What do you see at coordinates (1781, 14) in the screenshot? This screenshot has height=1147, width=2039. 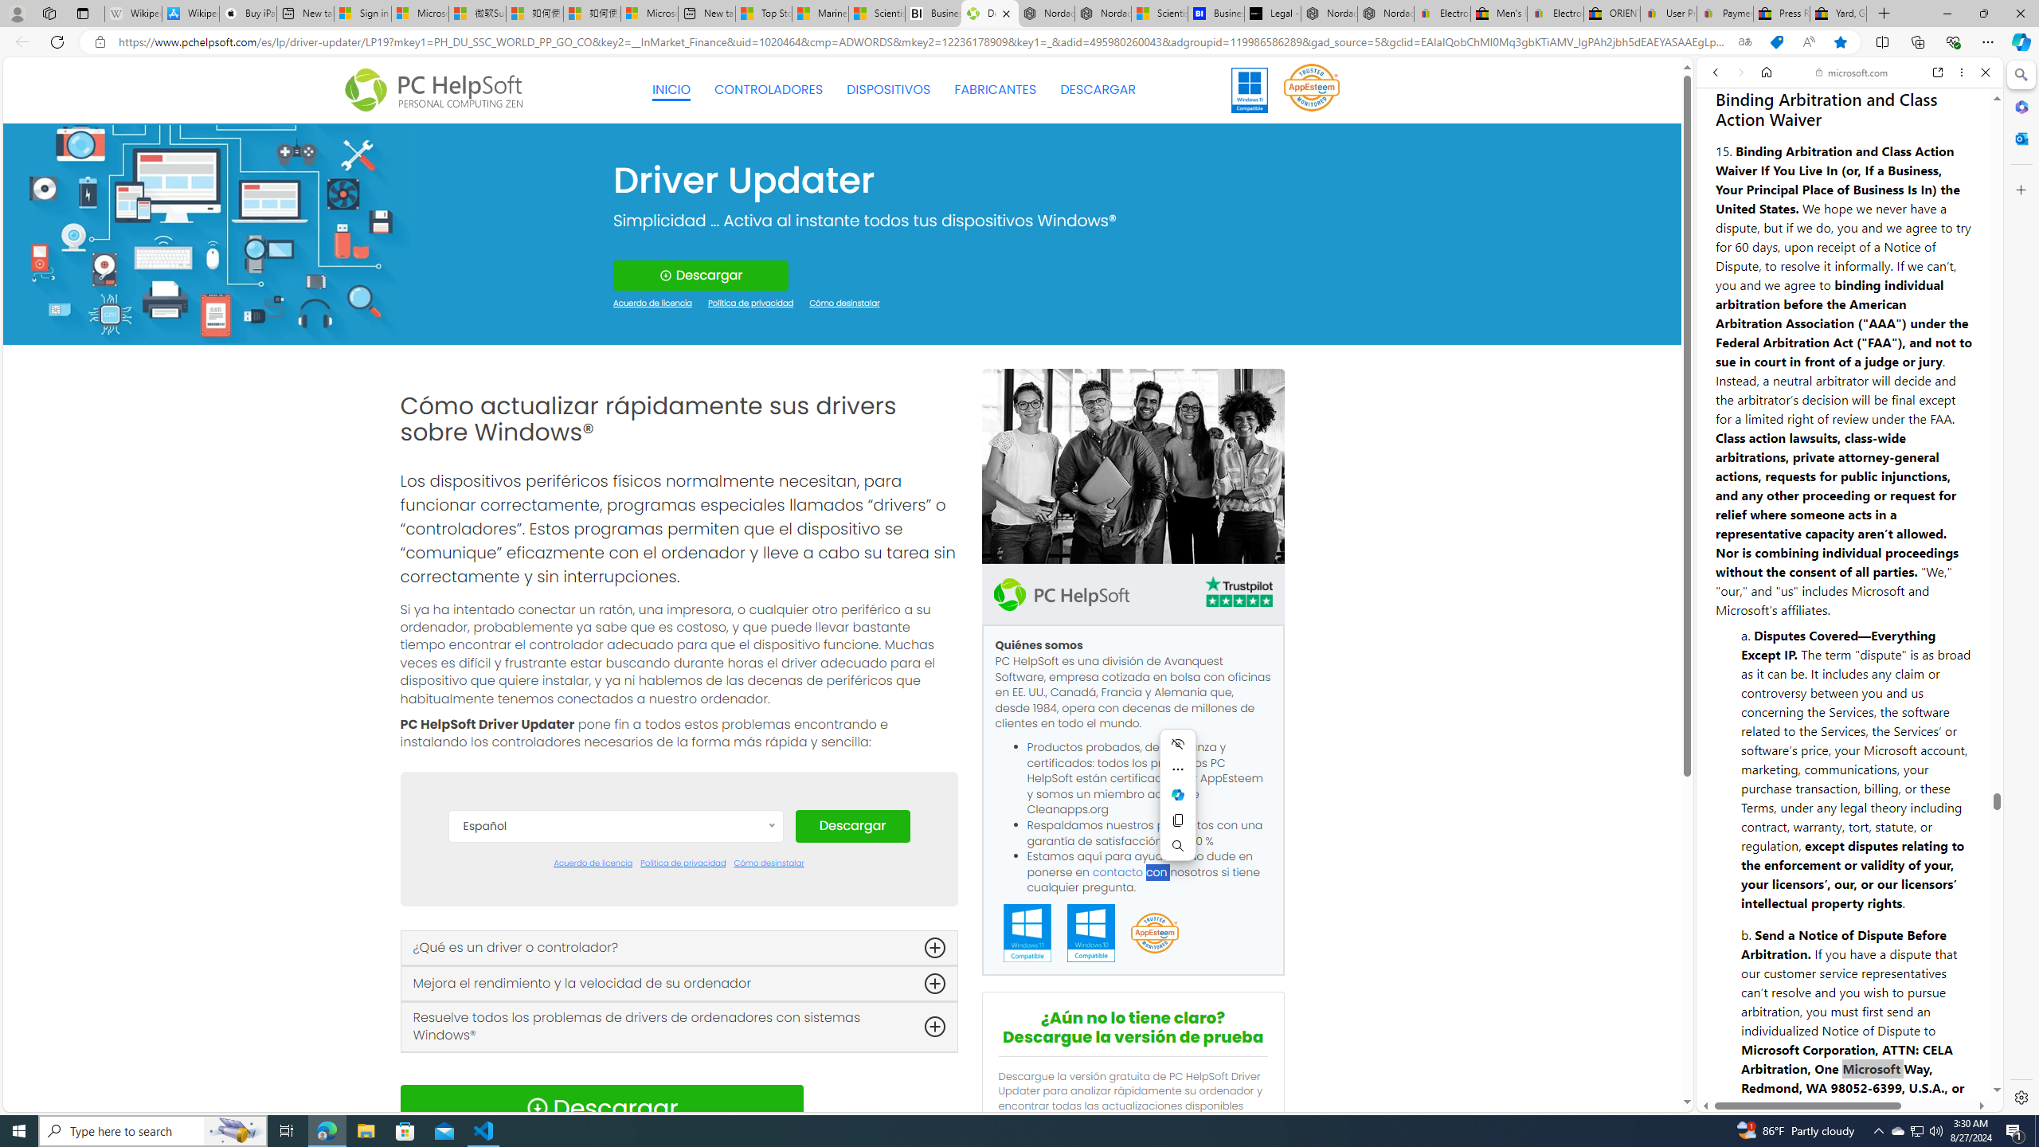 I see `Press Room - eBay Inc.` at bounding box center [1781, 14].